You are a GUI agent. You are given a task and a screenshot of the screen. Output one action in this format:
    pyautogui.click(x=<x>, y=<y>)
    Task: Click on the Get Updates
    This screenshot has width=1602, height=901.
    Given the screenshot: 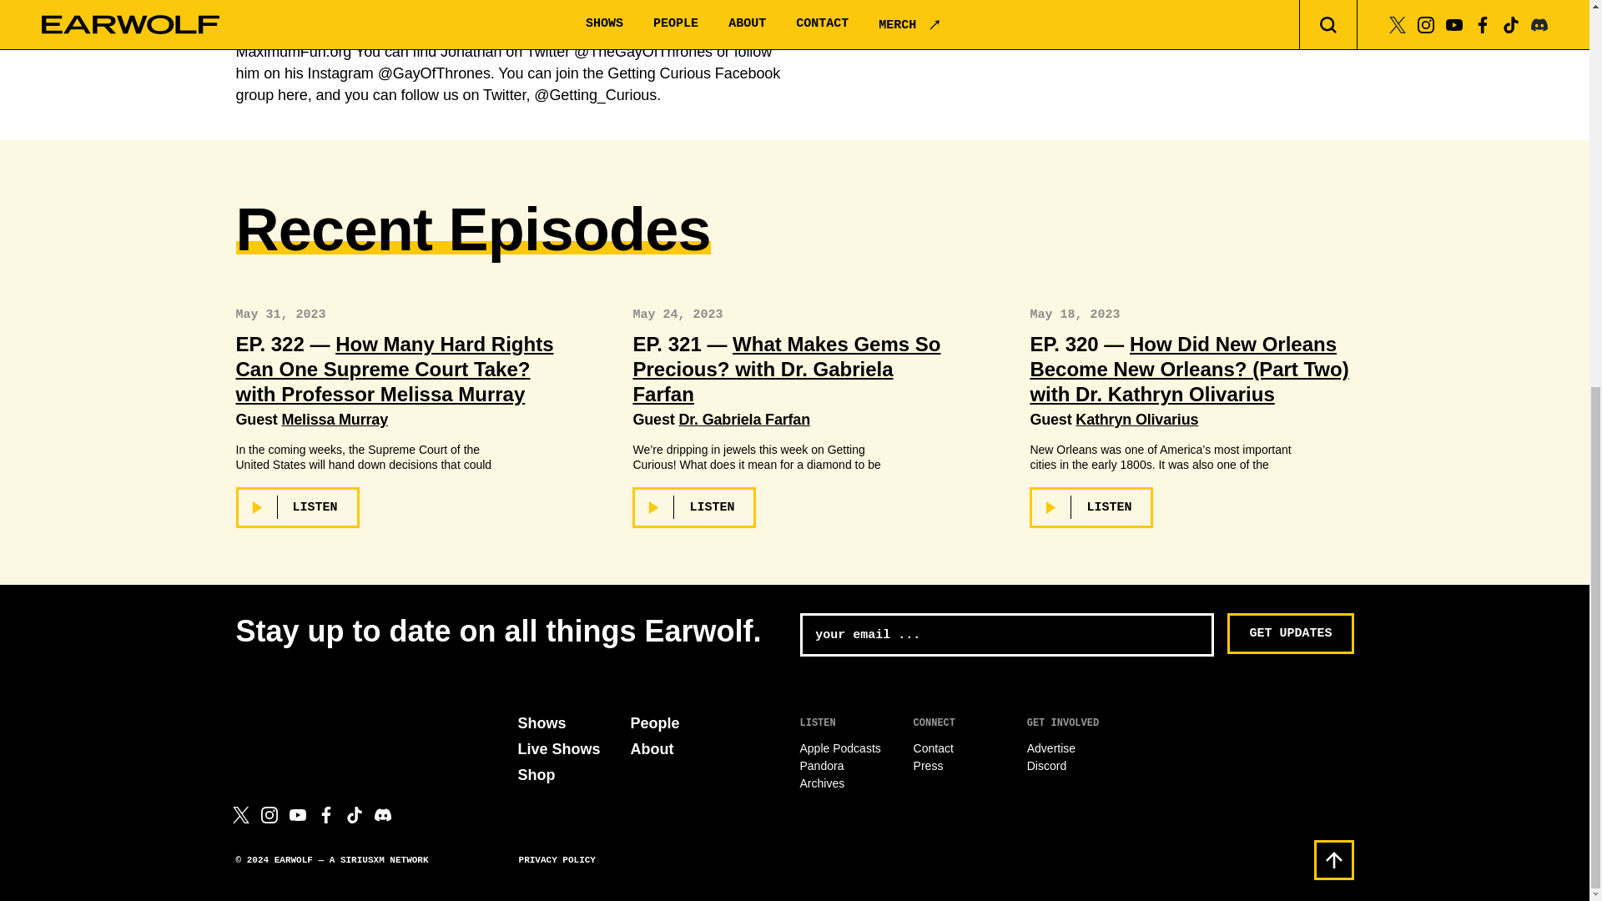 What is the action you would take?
    pyautogui.click(x=1290, y=634)
    